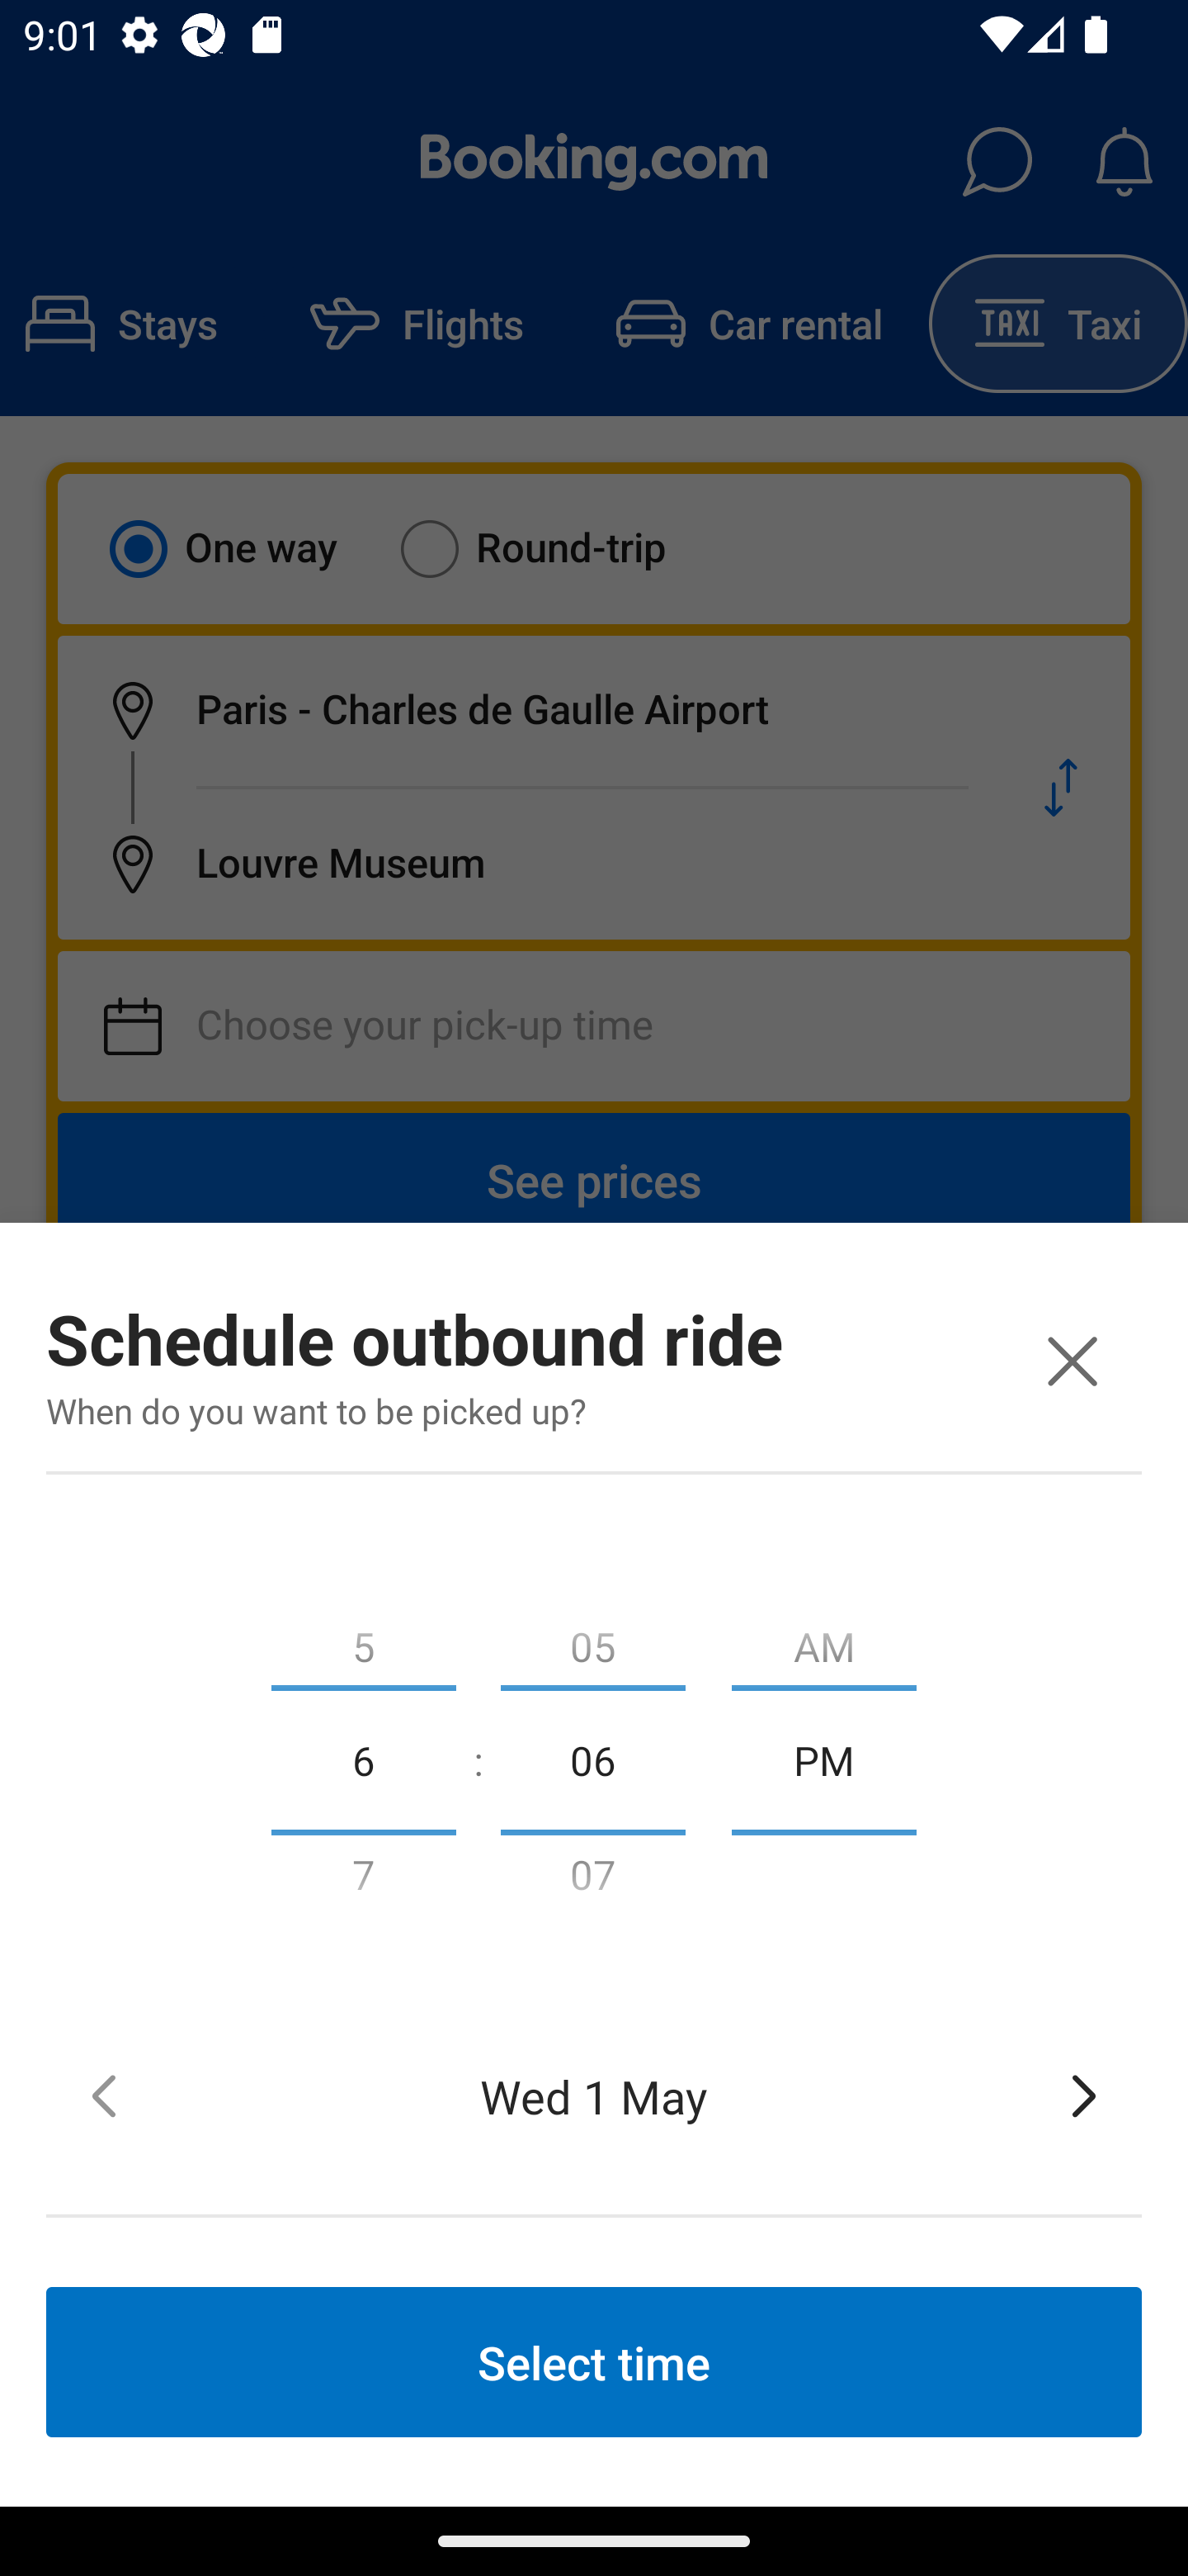 The width and height of the screenshot is (1188, 2576). I want to click on 5, so click(363, 1640).